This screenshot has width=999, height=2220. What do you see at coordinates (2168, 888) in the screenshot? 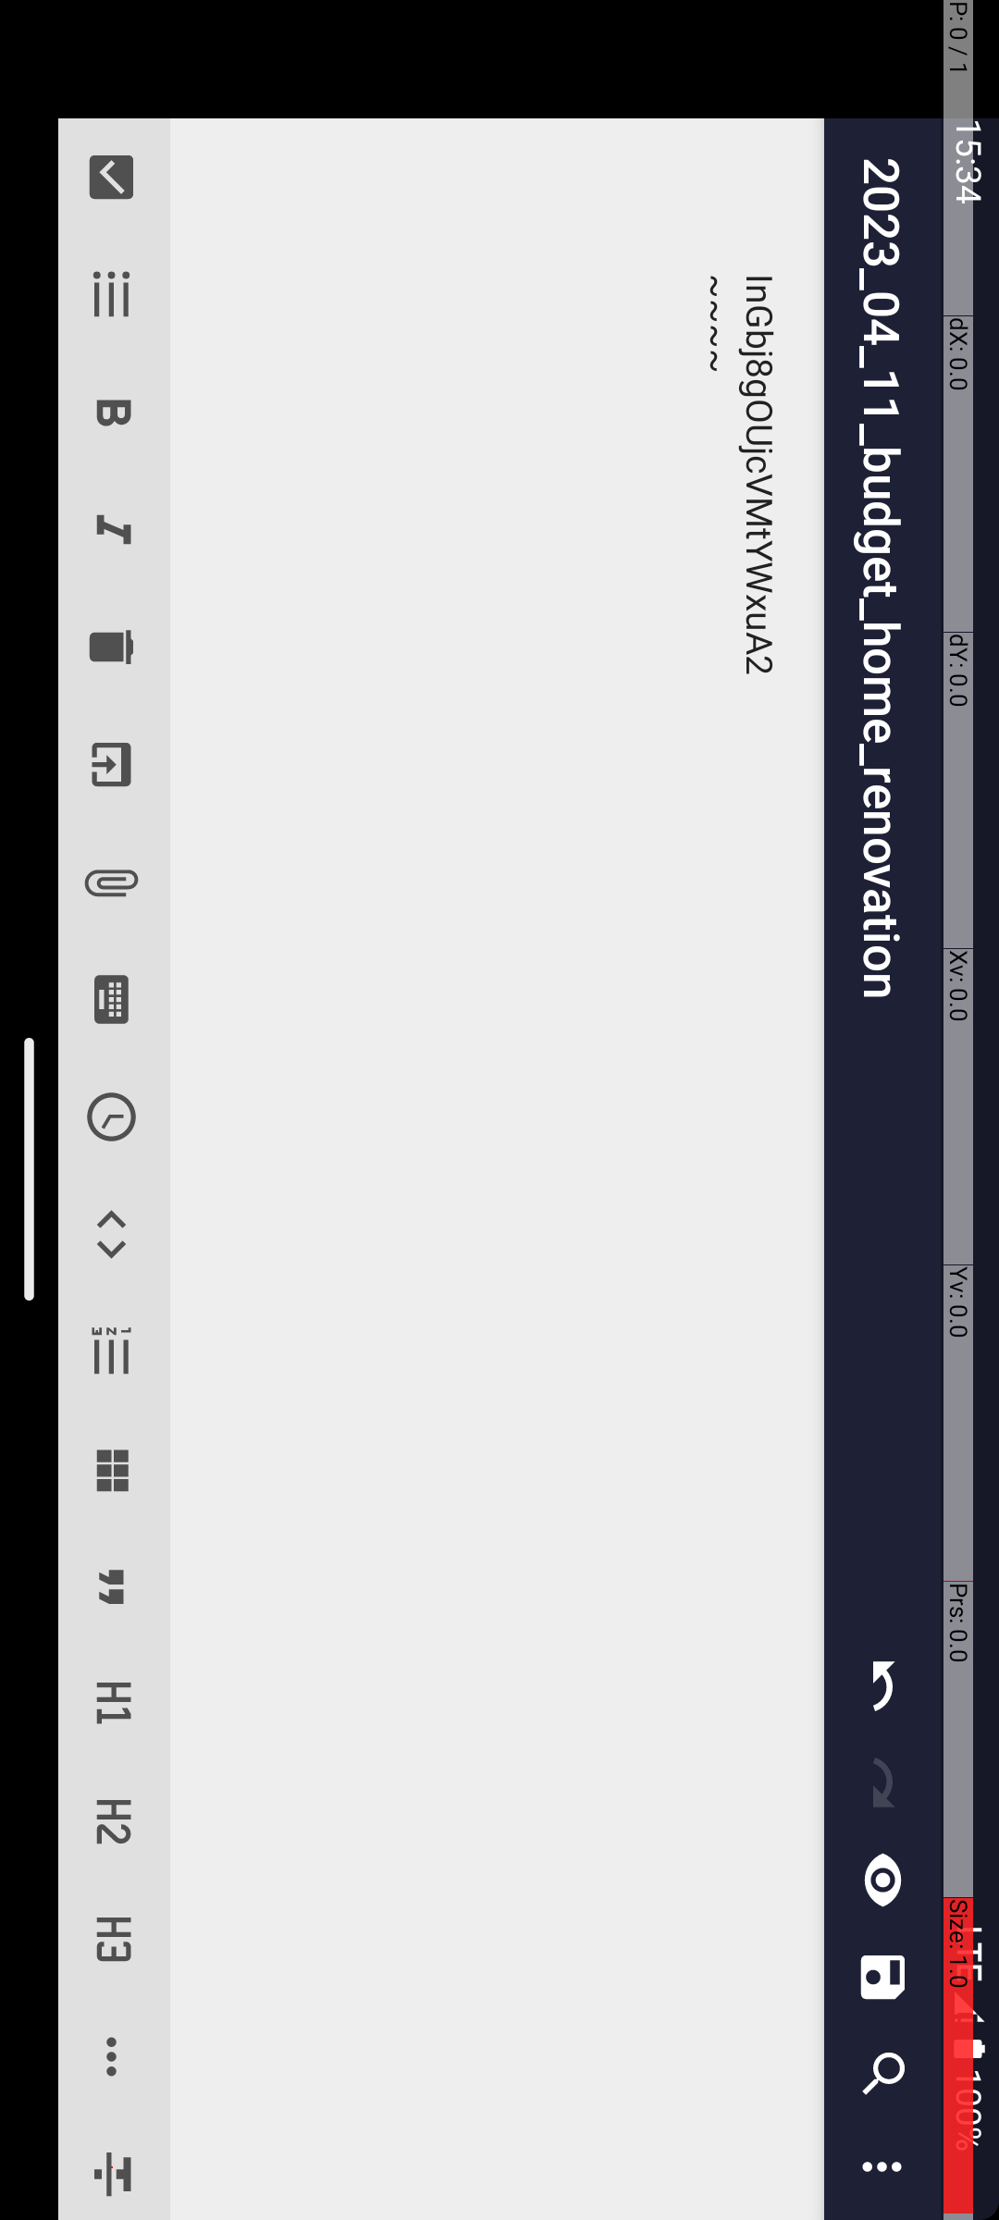
I see `Strike out` at bounding box center [2168, 888].